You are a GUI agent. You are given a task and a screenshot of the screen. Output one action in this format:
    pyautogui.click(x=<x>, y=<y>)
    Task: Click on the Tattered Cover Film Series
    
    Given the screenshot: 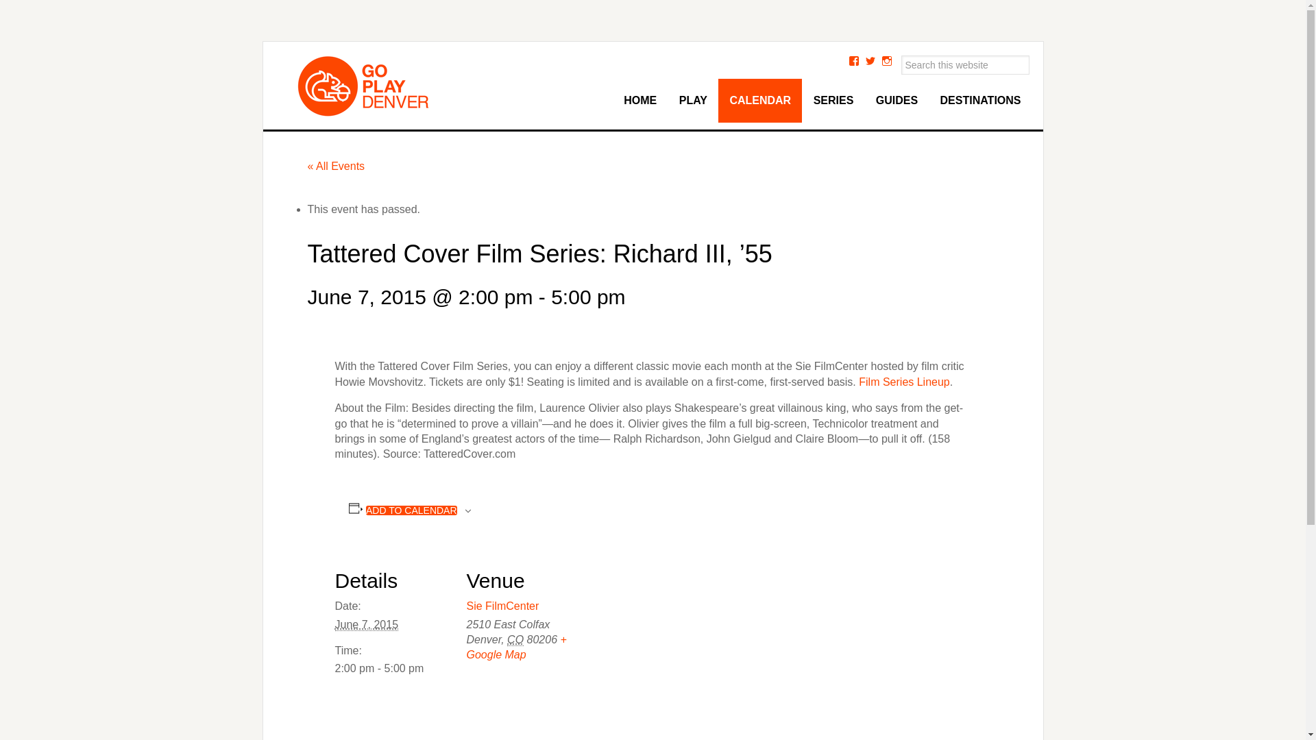 What is the action you would take?
    pyautogui.click(x=905, y=381)
    